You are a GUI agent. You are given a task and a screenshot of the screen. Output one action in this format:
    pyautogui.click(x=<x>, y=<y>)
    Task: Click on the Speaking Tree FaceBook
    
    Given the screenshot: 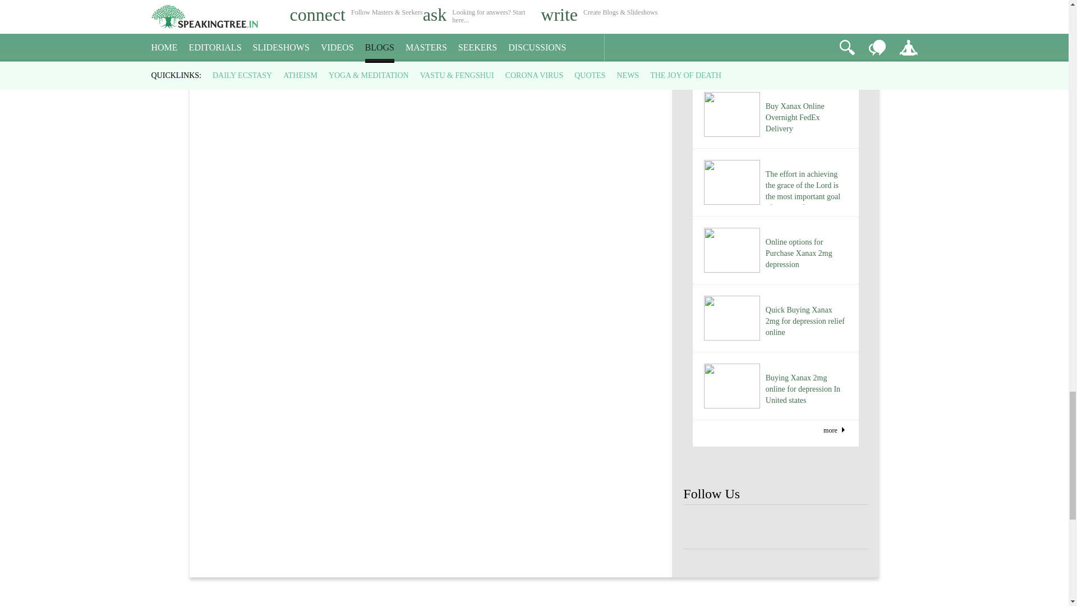 What is the action you would take?
    pyautogui.click(x=849, y=527)
    